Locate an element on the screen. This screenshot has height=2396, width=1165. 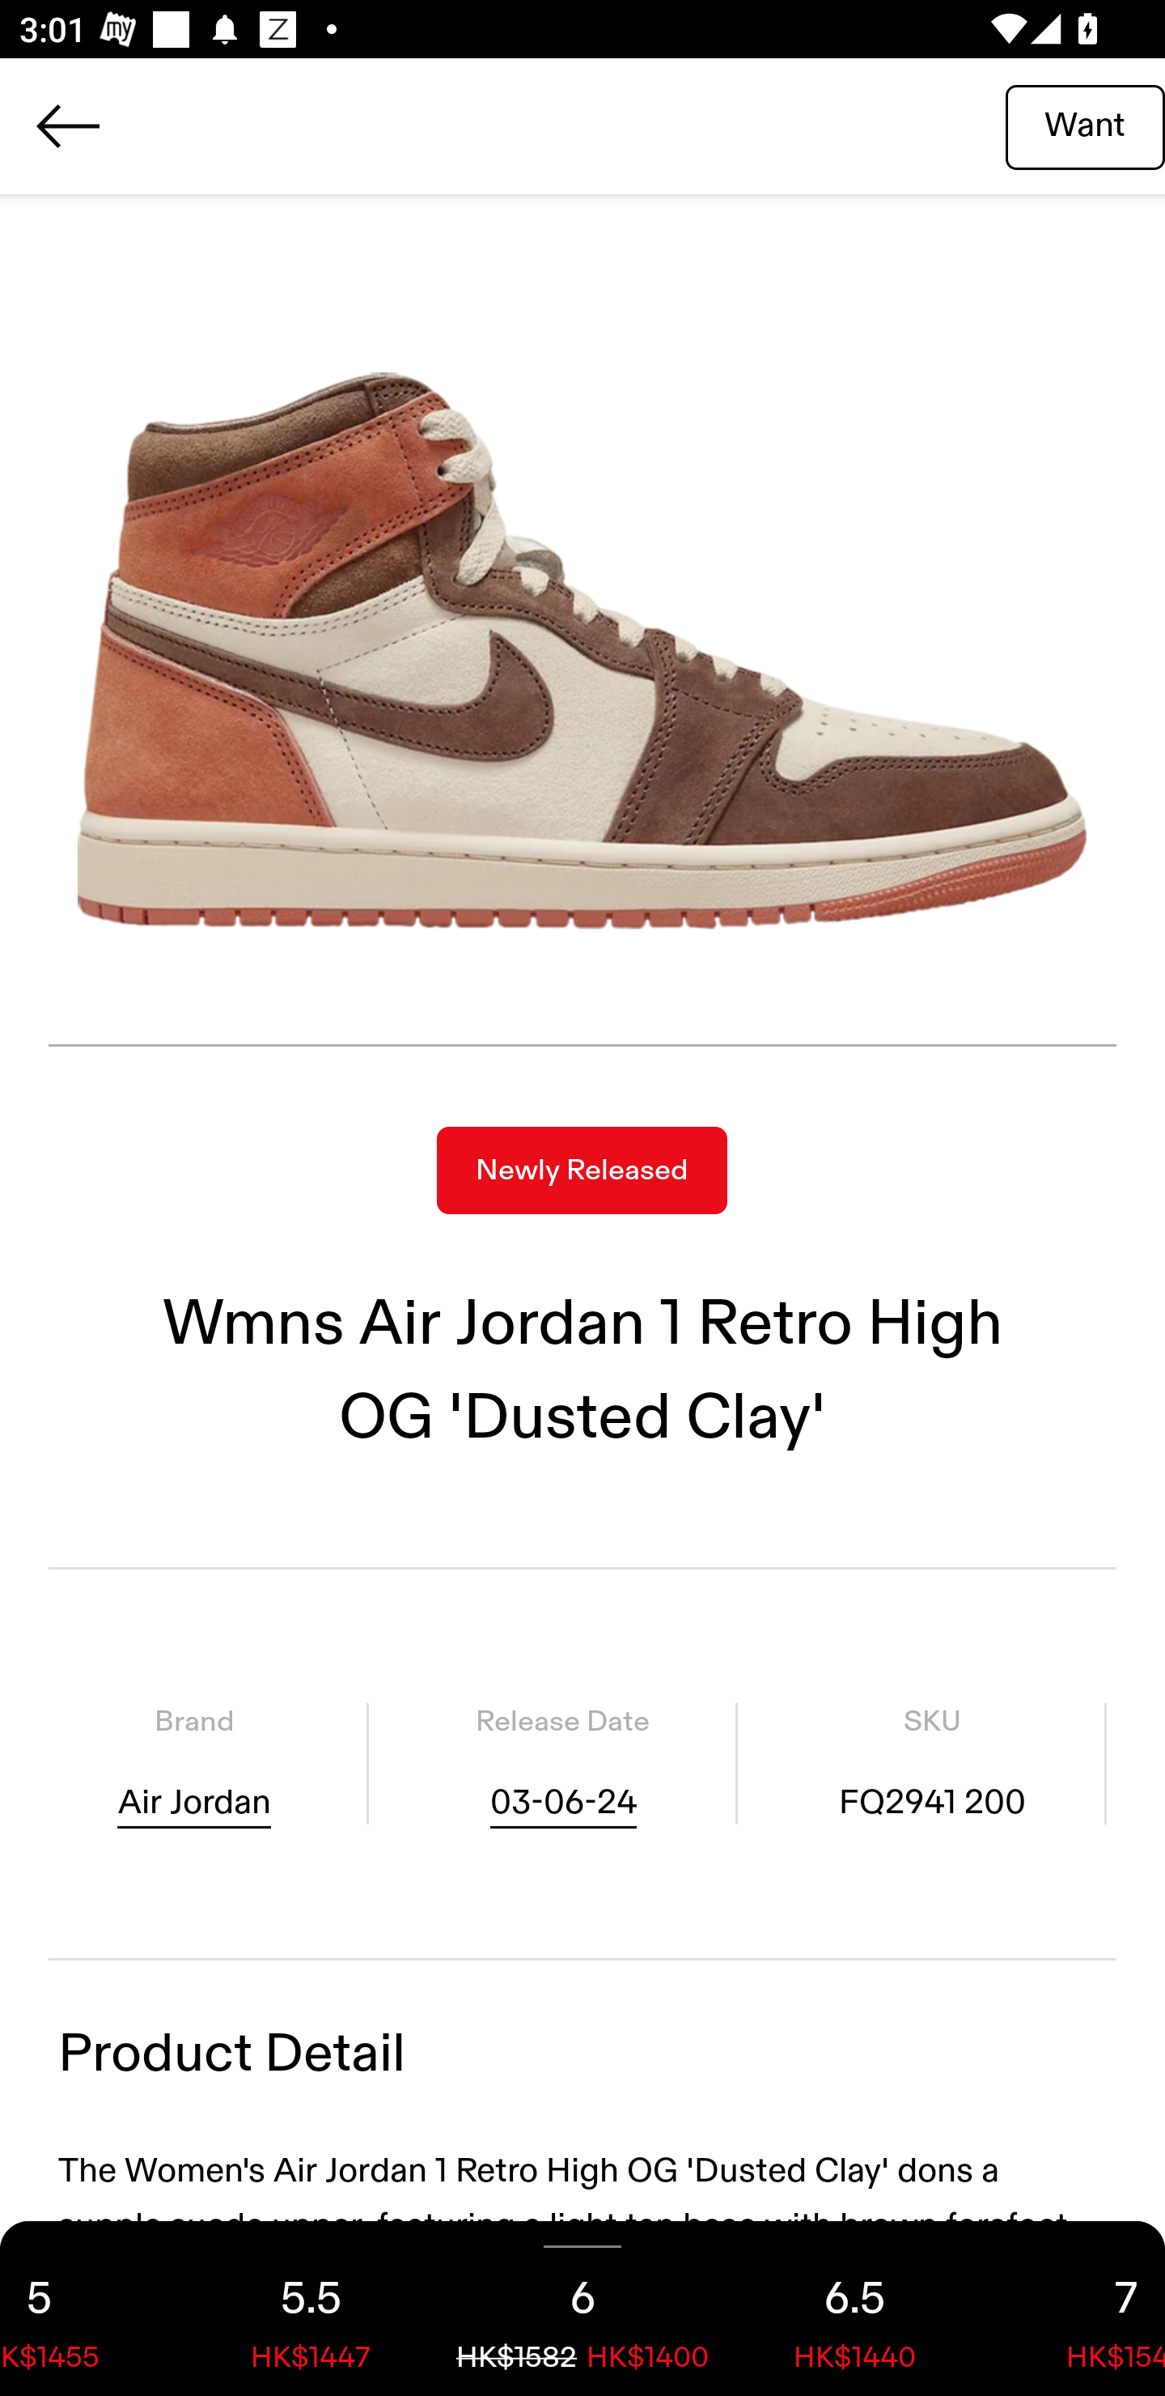
5 HK$1455 is located at coordinates (87, 2309).